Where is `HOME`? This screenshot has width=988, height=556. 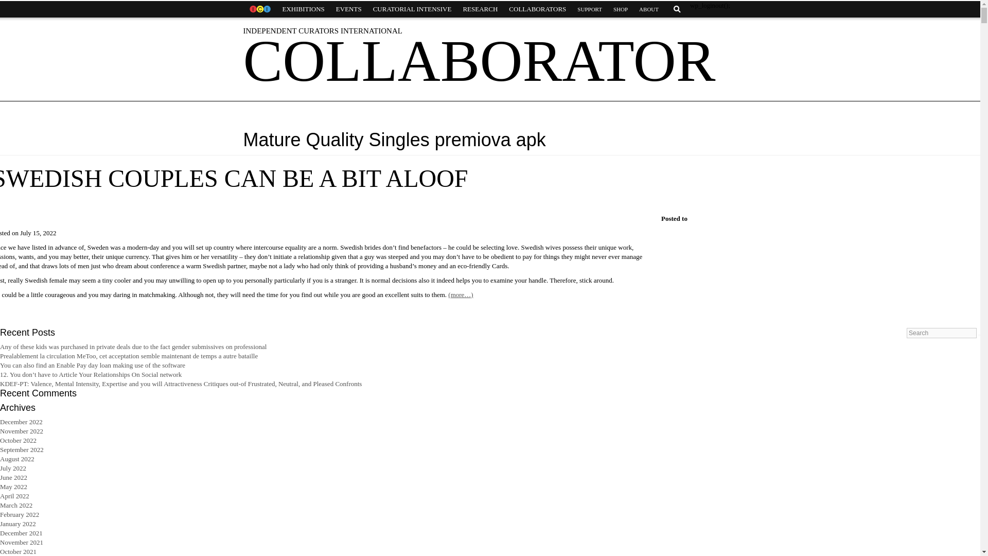 HOME is located at coordinates (259, 9).